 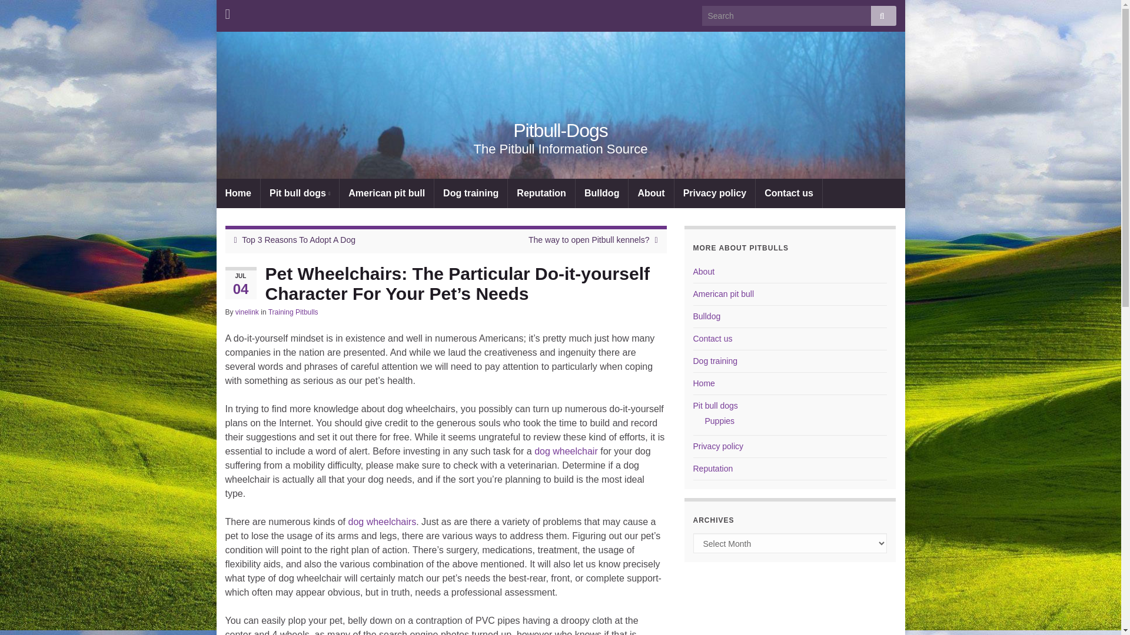 What do you see at coordinates (247, 312) in the screenshot?
I see `vinelink` at bounding box center [247, 312].